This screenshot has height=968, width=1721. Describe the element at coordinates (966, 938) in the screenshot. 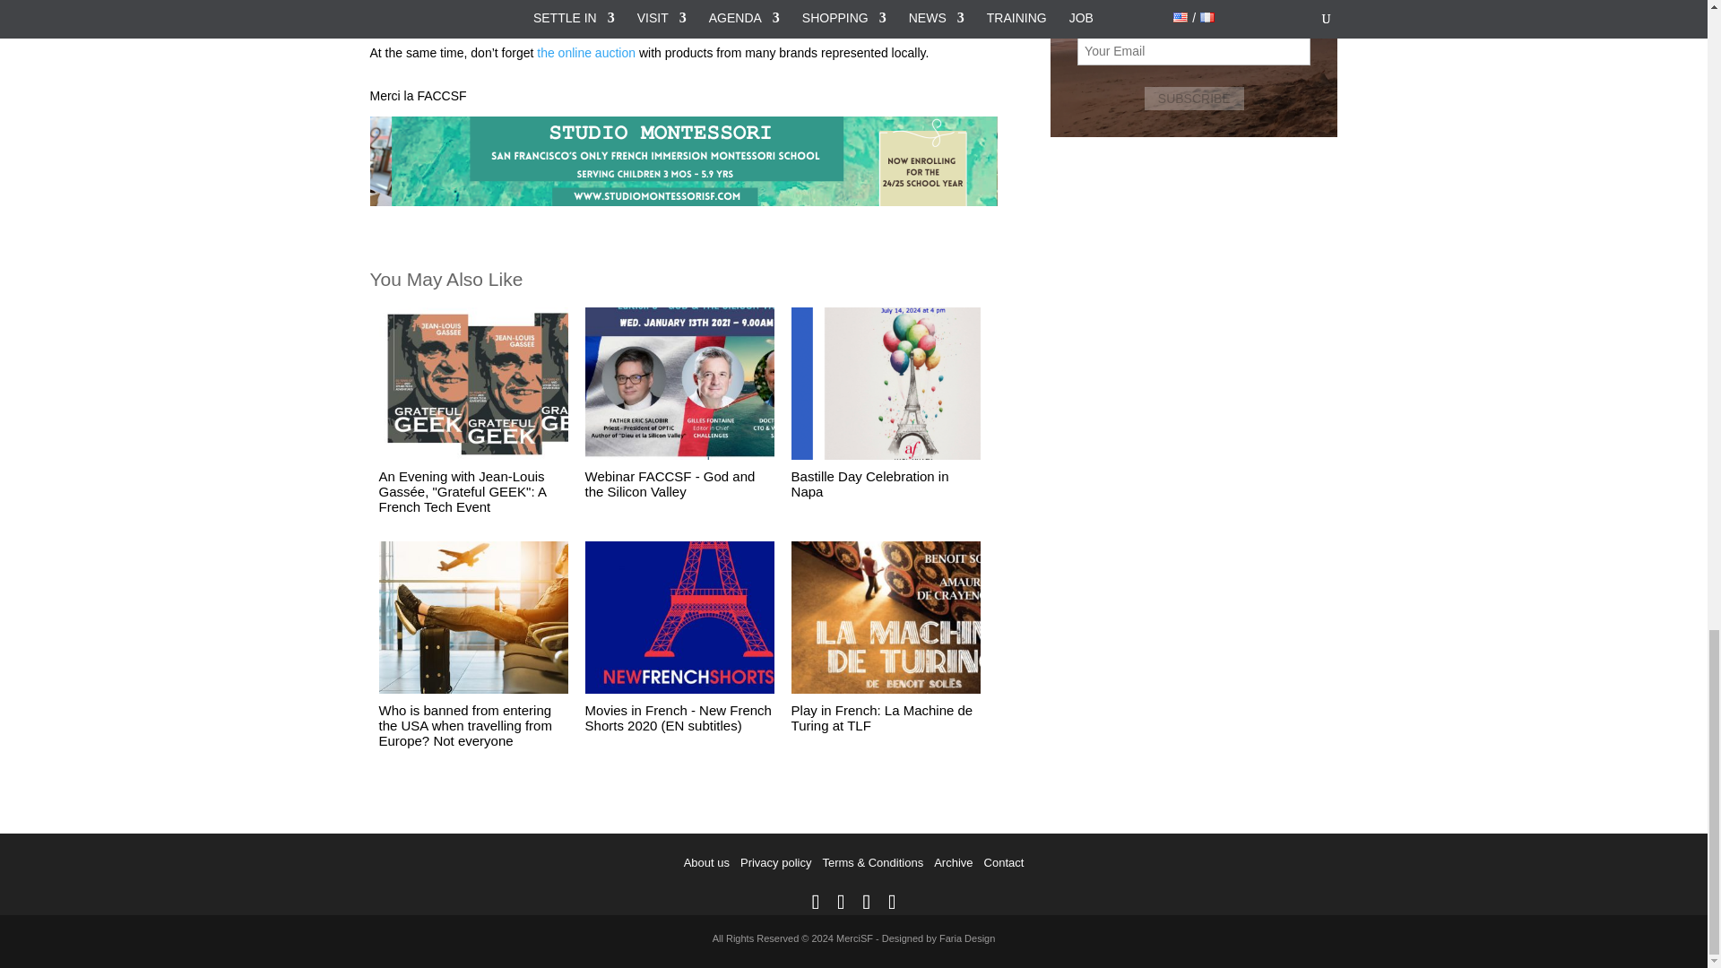

I see `Faria Design` at that location.